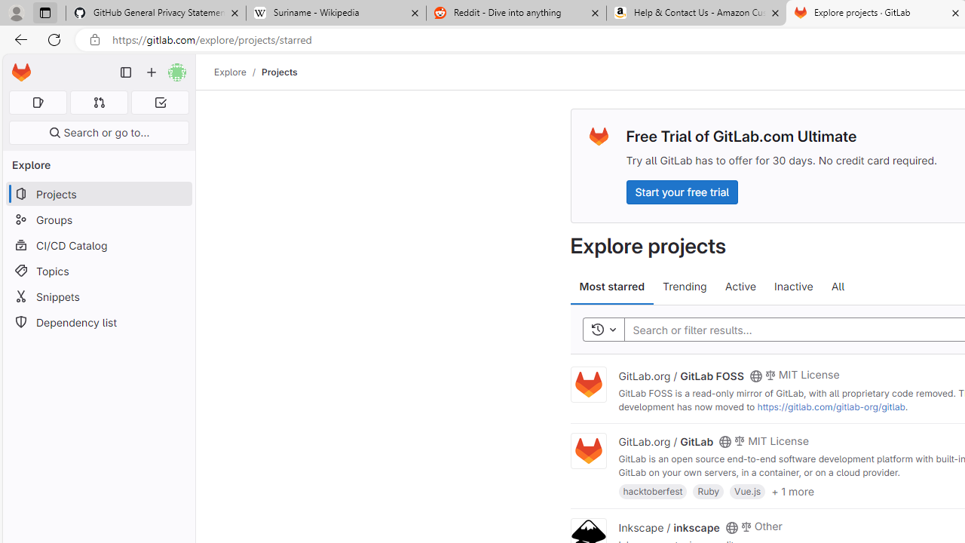 The width and height of the screenshot is (965, 543). What do you see at coordinates (612, 287) in the screenshot?
I see `Most starred` at bounding box center [612, 287].